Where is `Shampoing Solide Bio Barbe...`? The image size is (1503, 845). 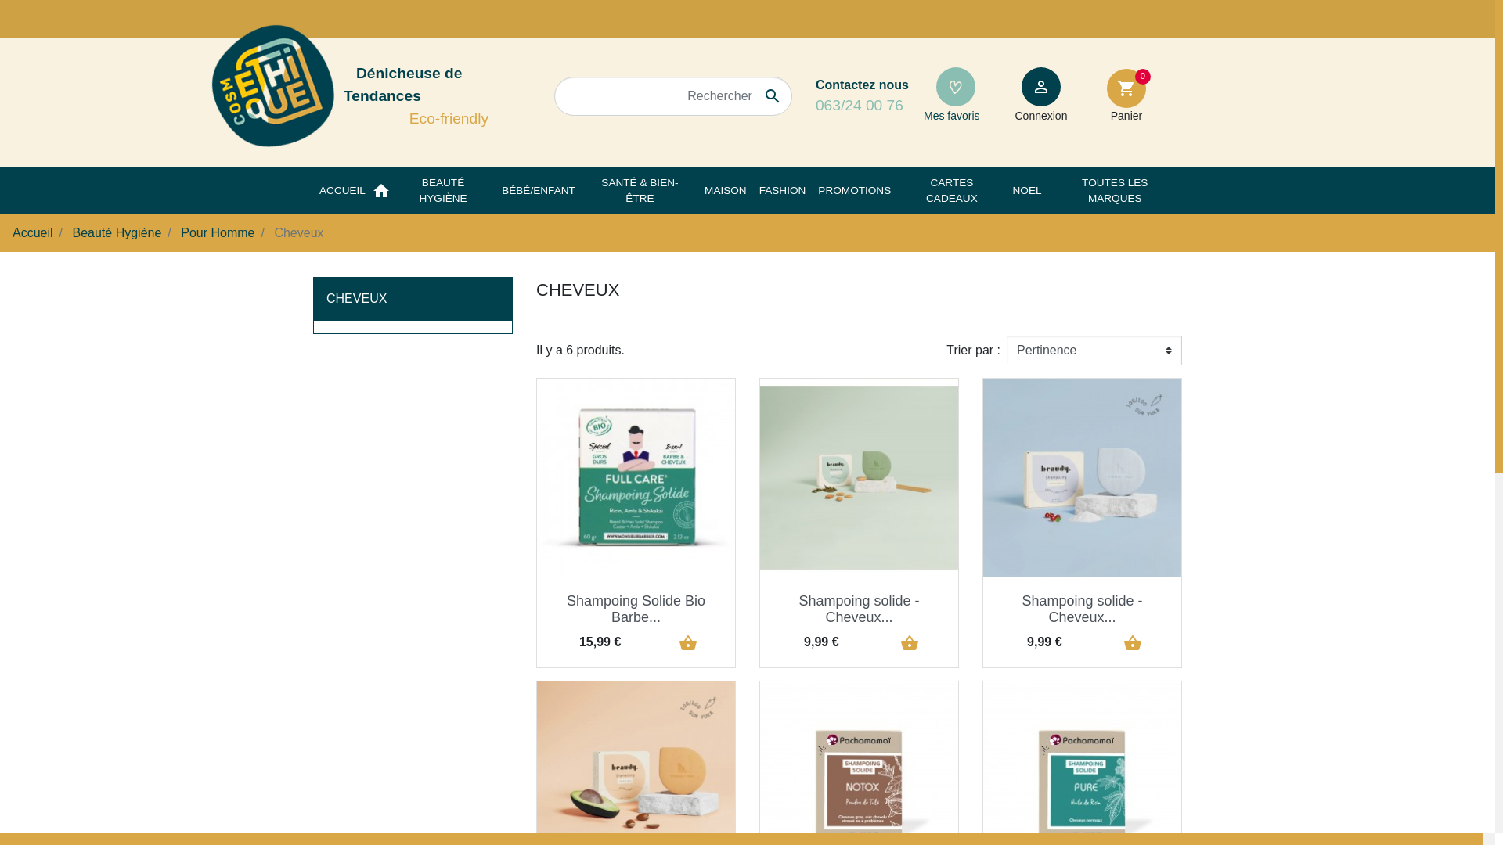
Shampoing Solide Bio Barbe... is located at coordinates (636, 609).